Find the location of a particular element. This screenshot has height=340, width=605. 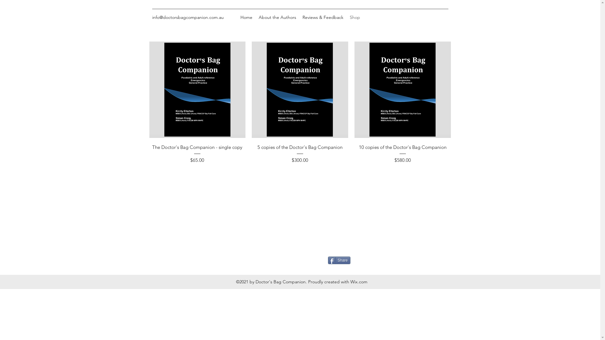

5 copies of the Doctor's Bag Companion
Price
$300.00 is located at coordinates (300, 153).